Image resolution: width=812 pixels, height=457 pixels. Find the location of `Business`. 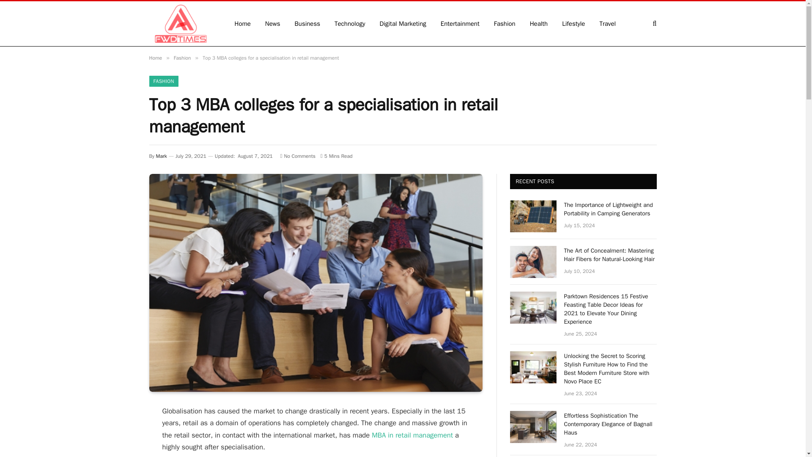

Business is located at coordinates (307, 24).